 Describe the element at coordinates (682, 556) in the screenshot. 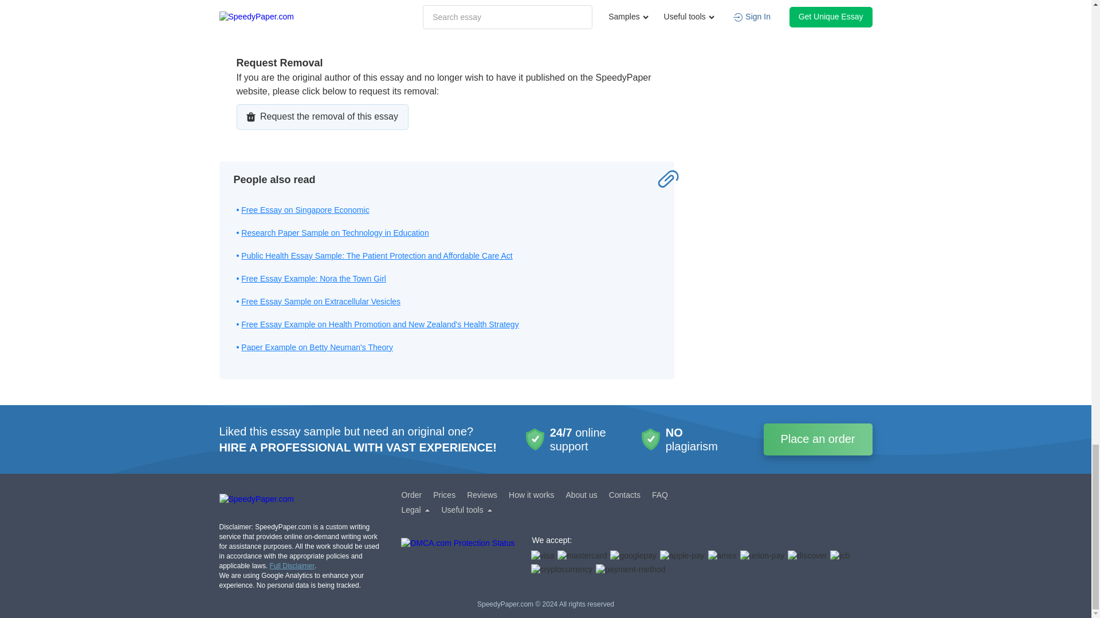

I see `apple-pay` at that location.